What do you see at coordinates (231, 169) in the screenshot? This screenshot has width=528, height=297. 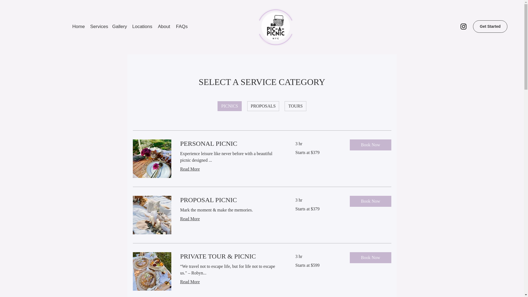 I see `Read More` at bounding box center [231, 169].